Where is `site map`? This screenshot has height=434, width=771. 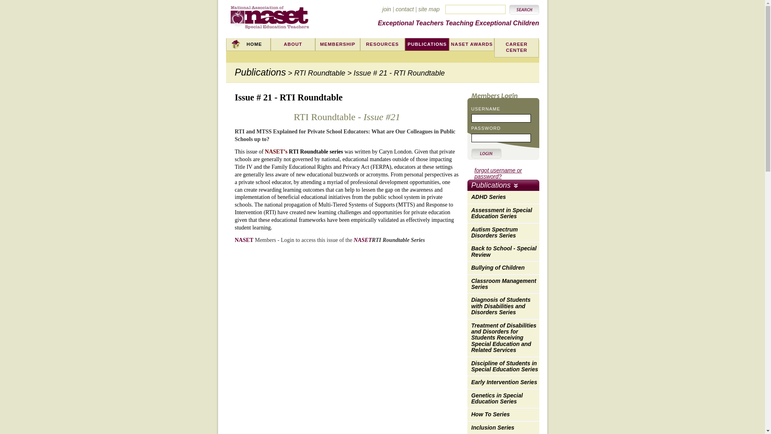
site map is located at coordinates (429, 9).